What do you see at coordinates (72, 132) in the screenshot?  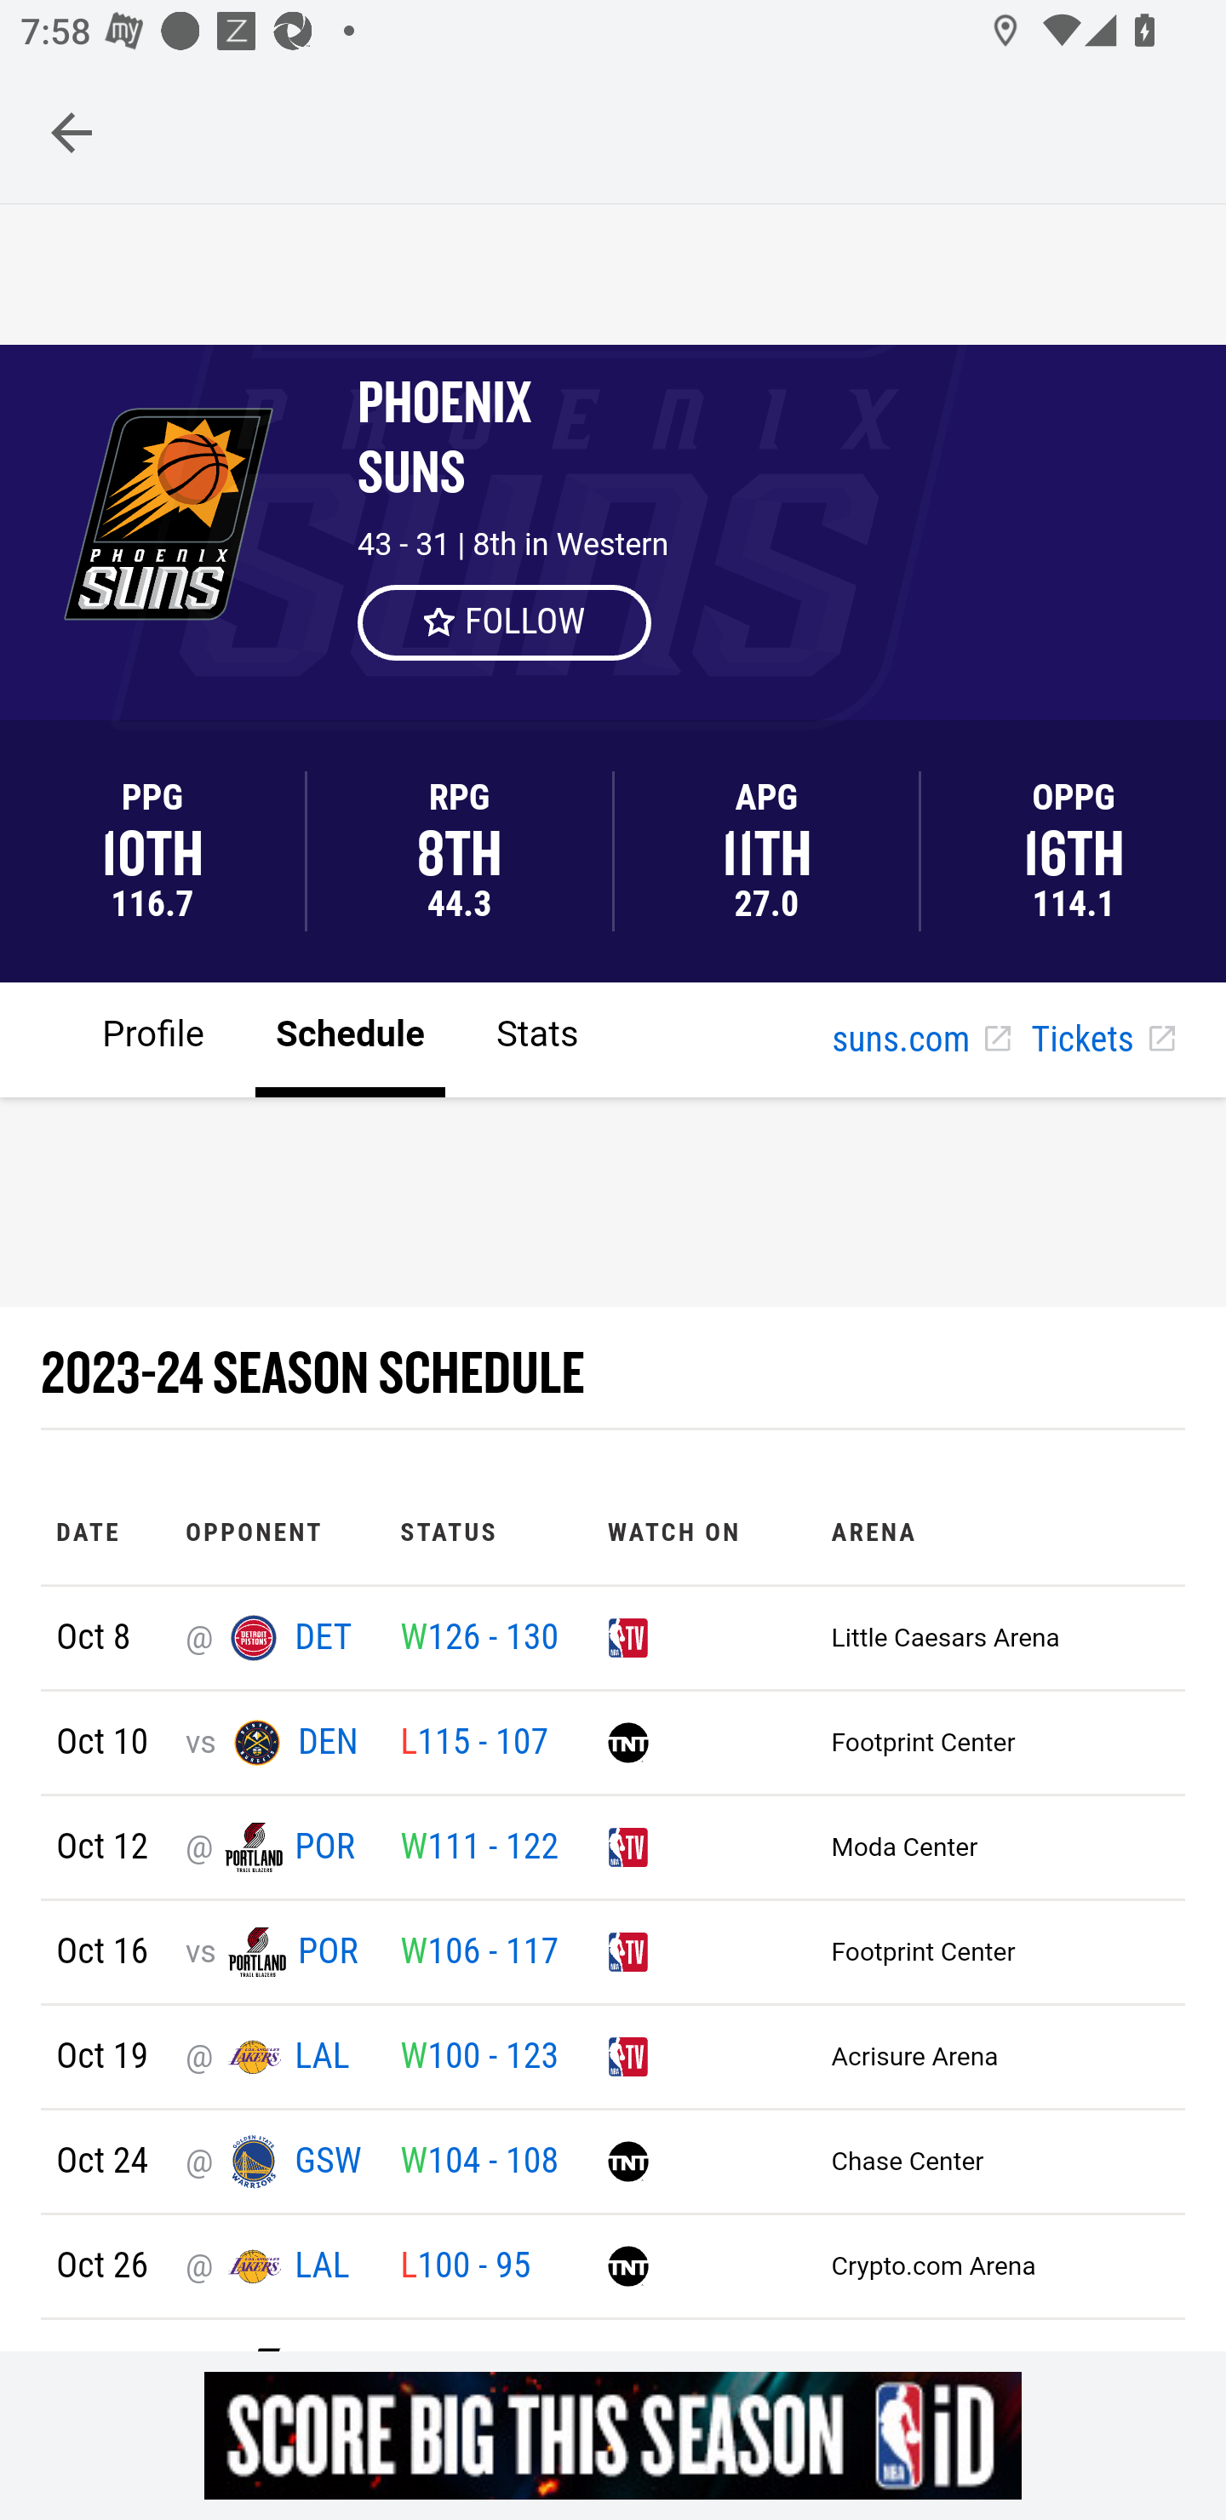 I see `Navigate up` at bounding box center [72, 132].